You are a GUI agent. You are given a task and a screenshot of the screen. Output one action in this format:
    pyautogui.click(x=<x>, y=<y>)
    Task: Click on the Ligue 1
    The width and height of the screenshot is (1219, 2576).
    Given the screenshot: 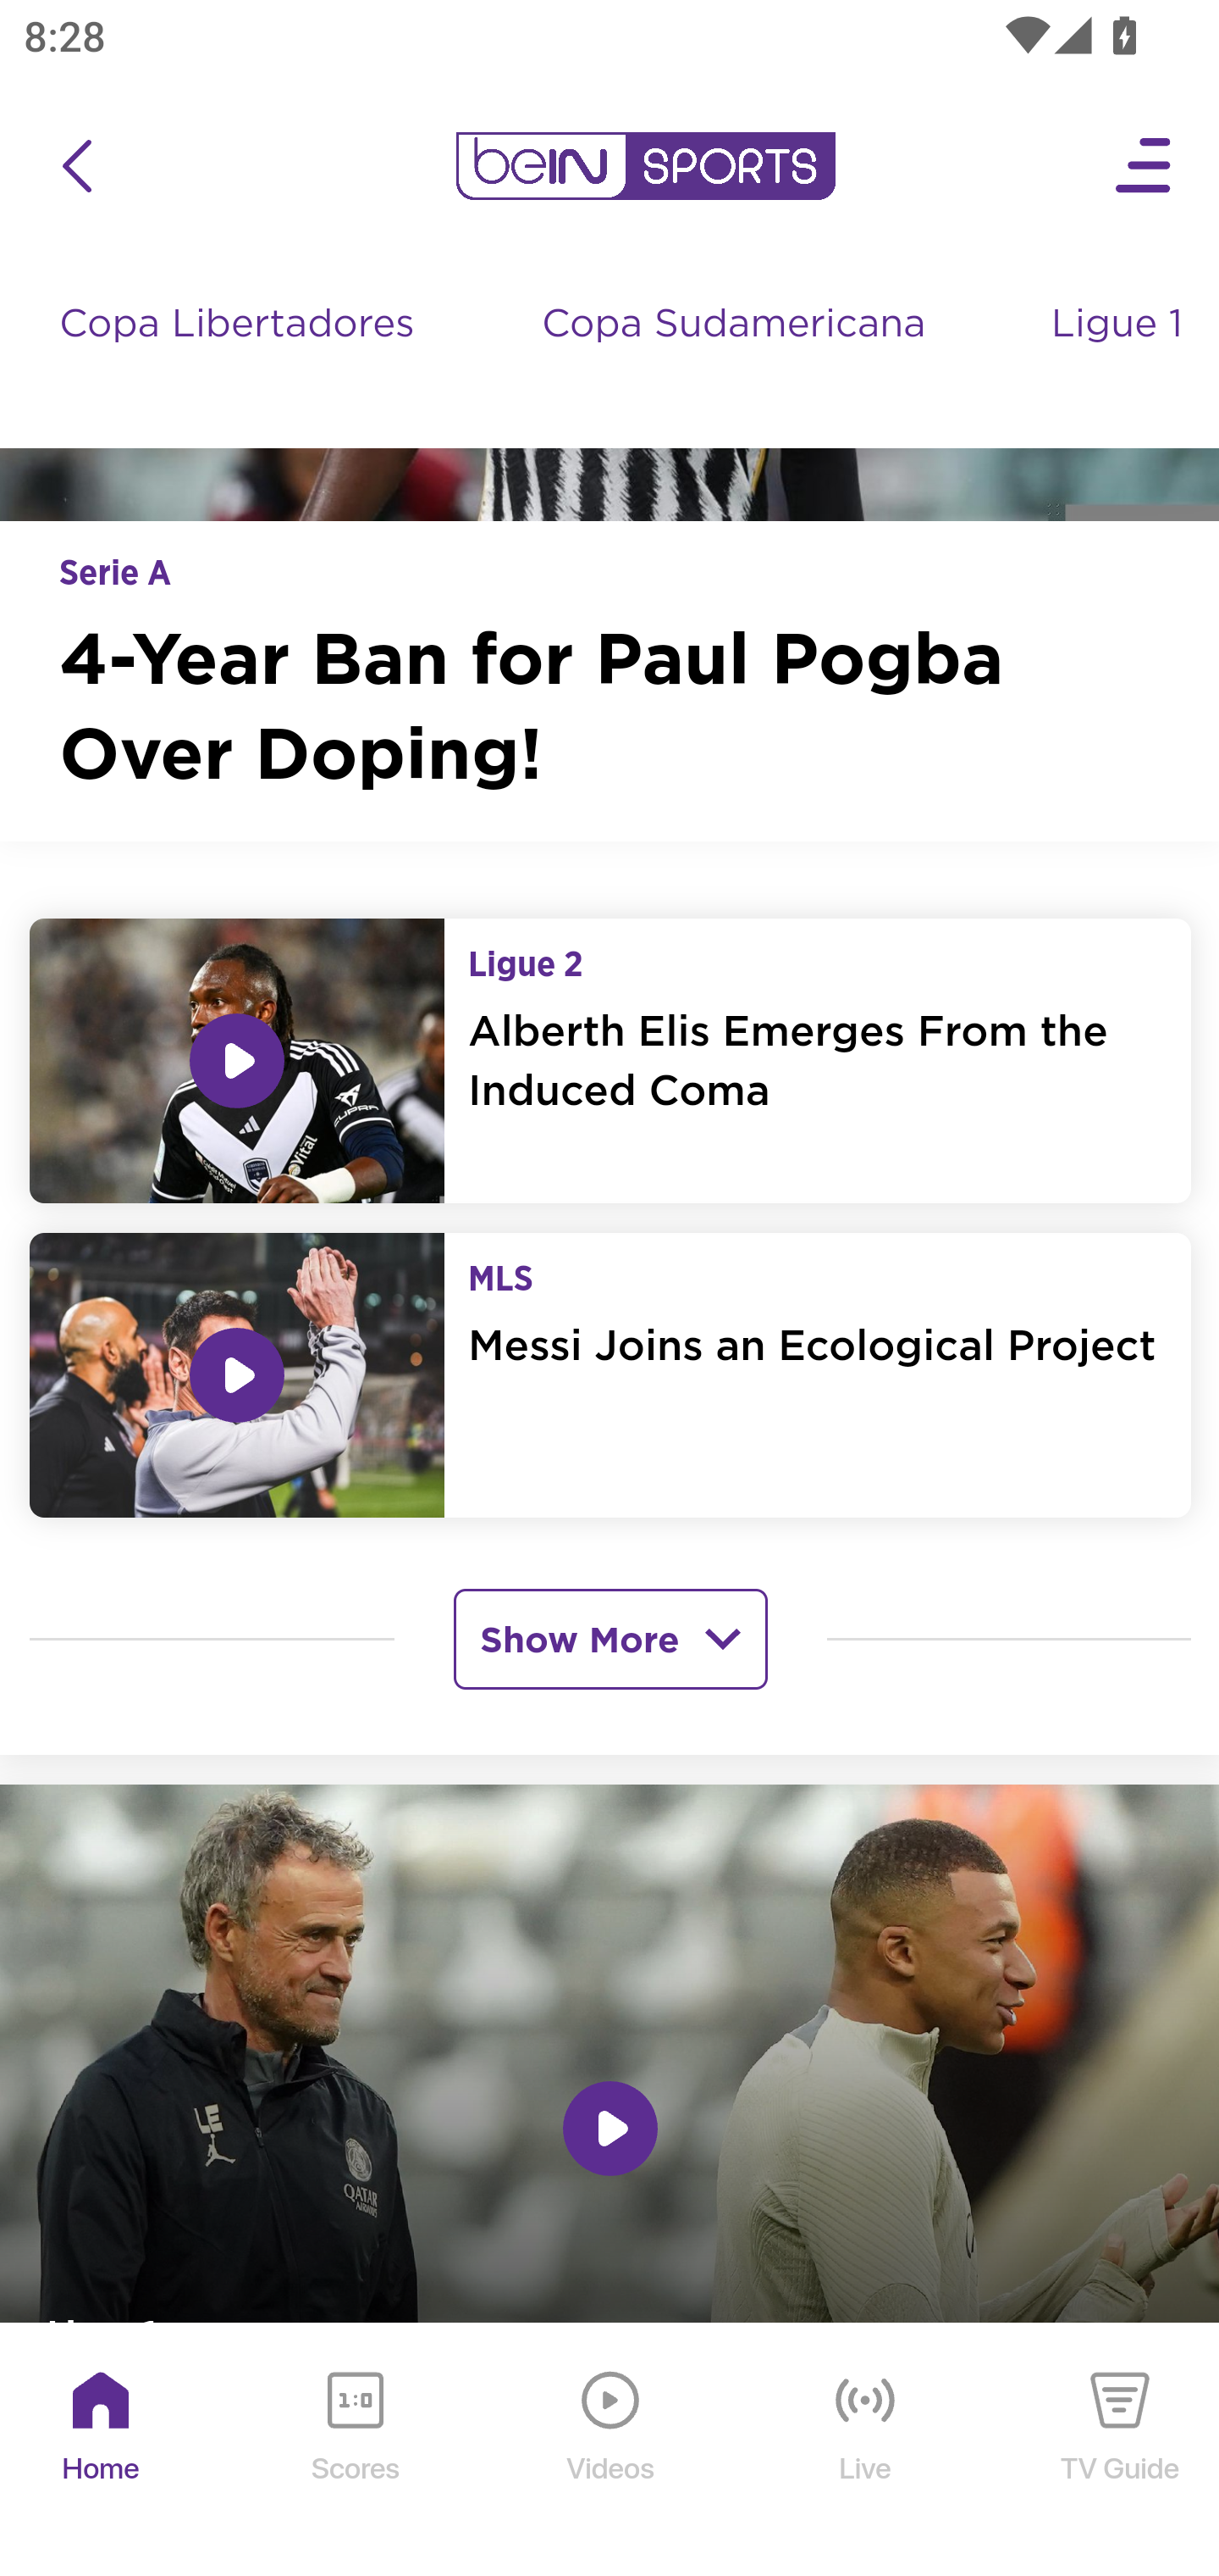 What is the action you would take?
    pyautogui.click(x=1120, y=358)
    